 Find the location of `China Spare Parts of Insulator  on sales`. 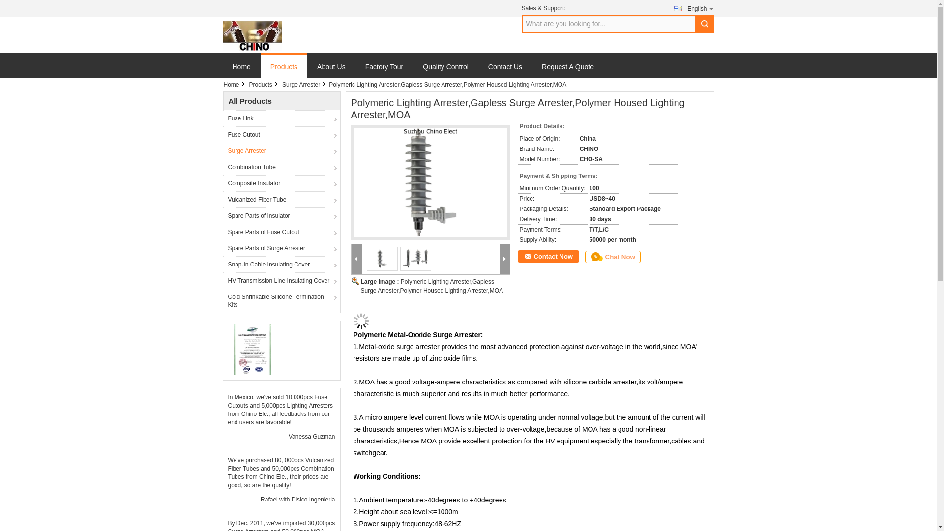

China Spare Parts of Insulator  on sales is located at coordinates (281, 215).